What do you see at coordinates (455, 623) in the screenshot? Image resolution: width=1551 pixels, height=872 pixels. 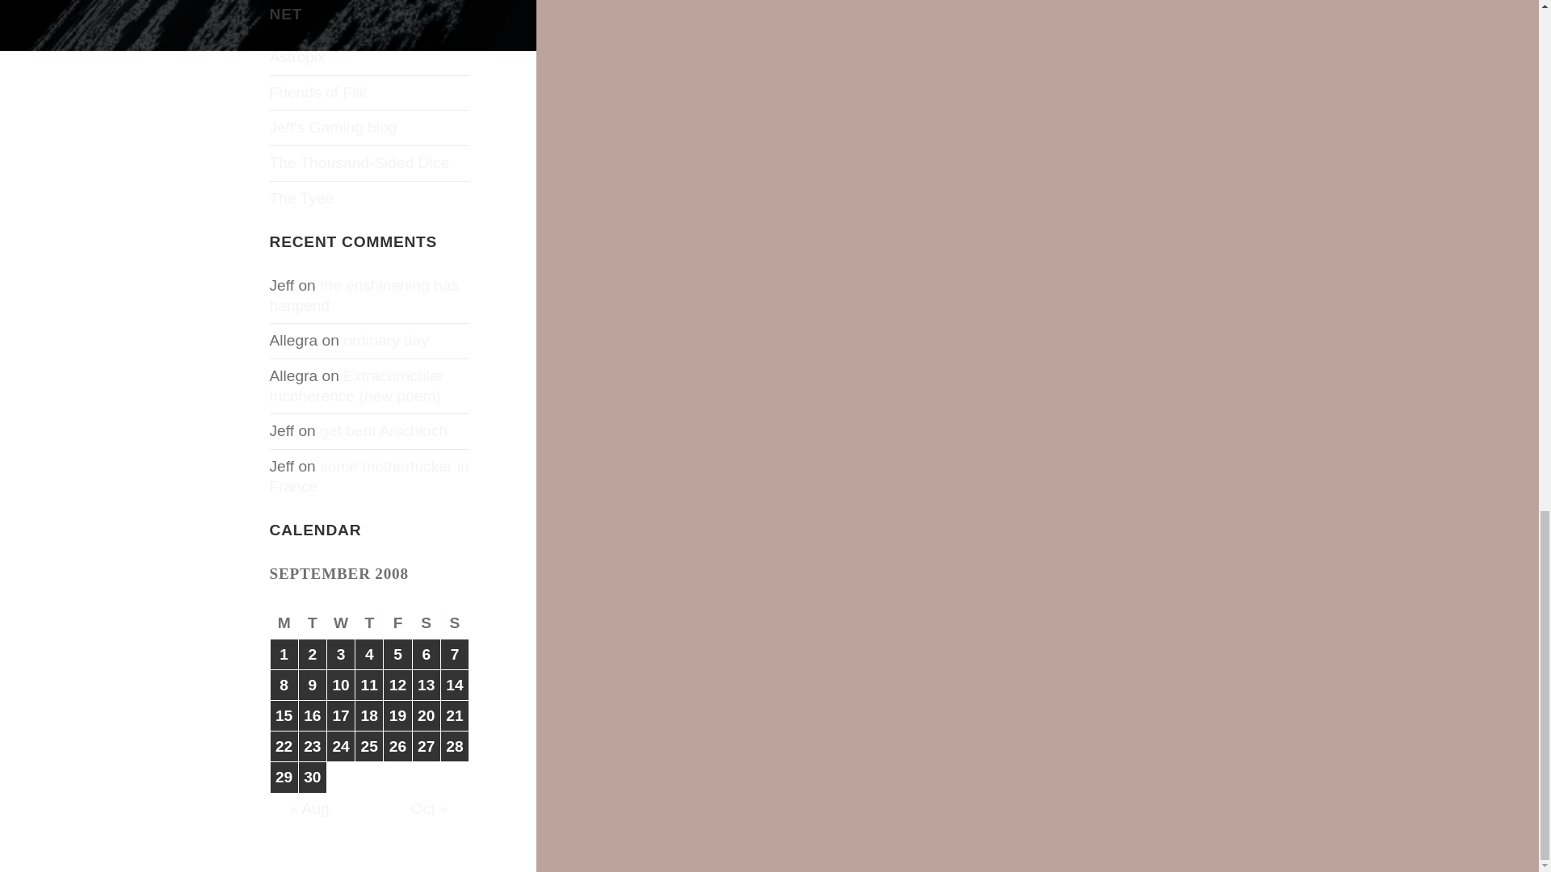 I see `Sunday` at bounding box center [455, 623].